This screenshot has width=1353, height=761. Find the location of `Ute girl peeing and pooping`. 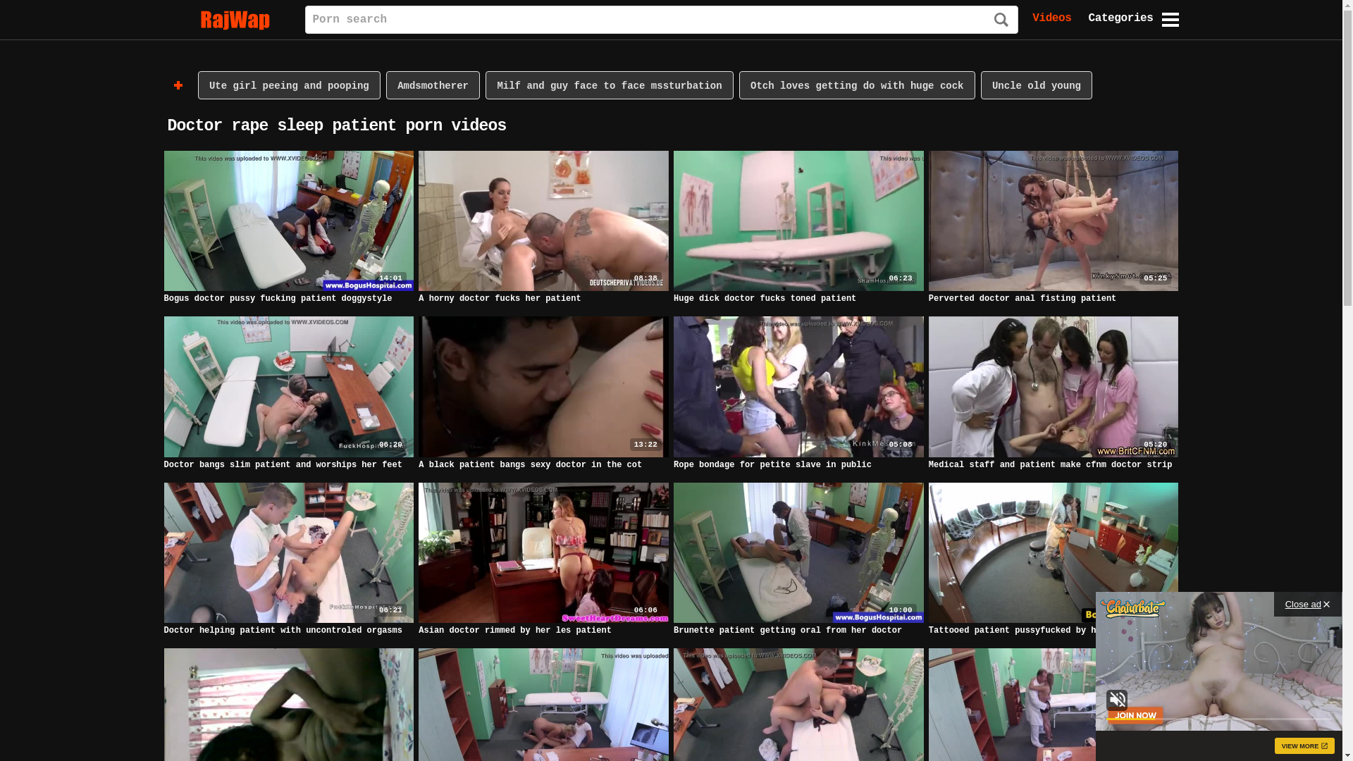

Ute girl peeing and pooping is located at coordinates (289, 85).